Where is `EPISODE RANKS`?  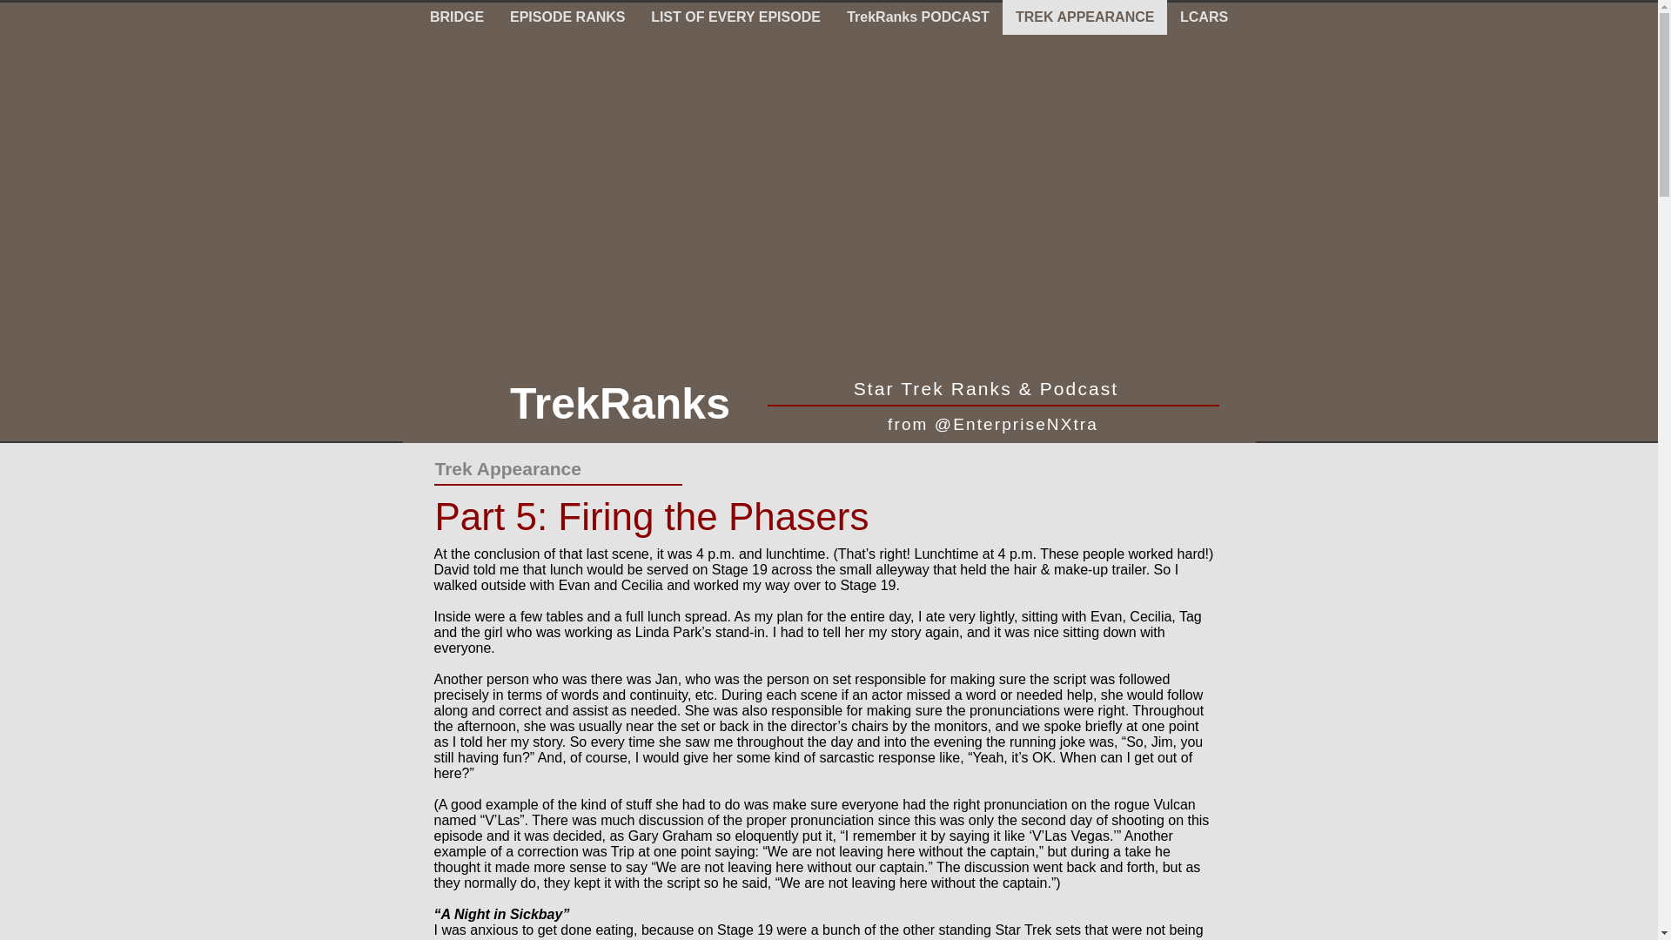
EPISODE RANKS is located at coordinates (567, 17).